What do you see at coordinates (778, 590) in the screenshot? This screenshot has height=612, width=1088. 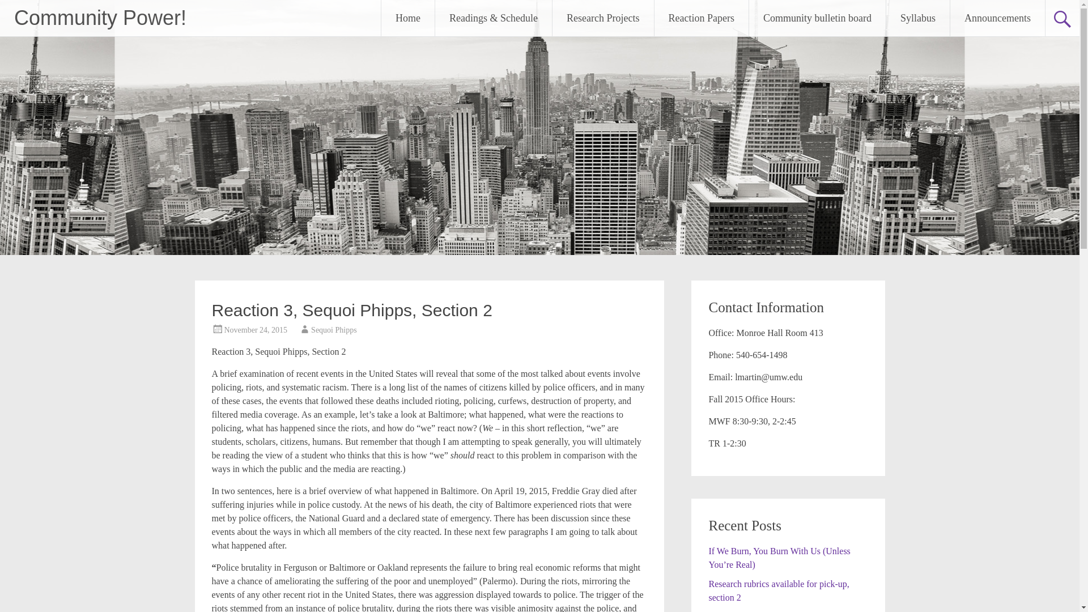 I see `Research rubrics available for pick-up, section 2` at bounding box center [778, 590].